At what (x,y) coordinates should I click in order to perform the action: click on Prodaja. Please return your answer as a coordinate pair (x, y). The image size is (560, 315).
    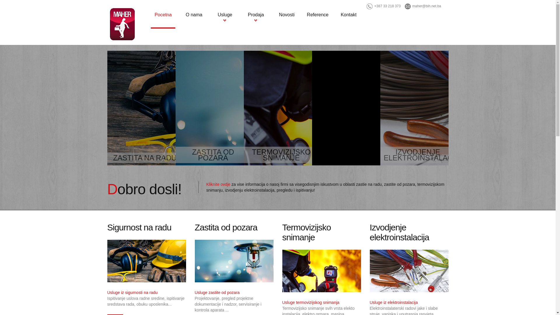
    Looking at the image, I should click on (256, 15).